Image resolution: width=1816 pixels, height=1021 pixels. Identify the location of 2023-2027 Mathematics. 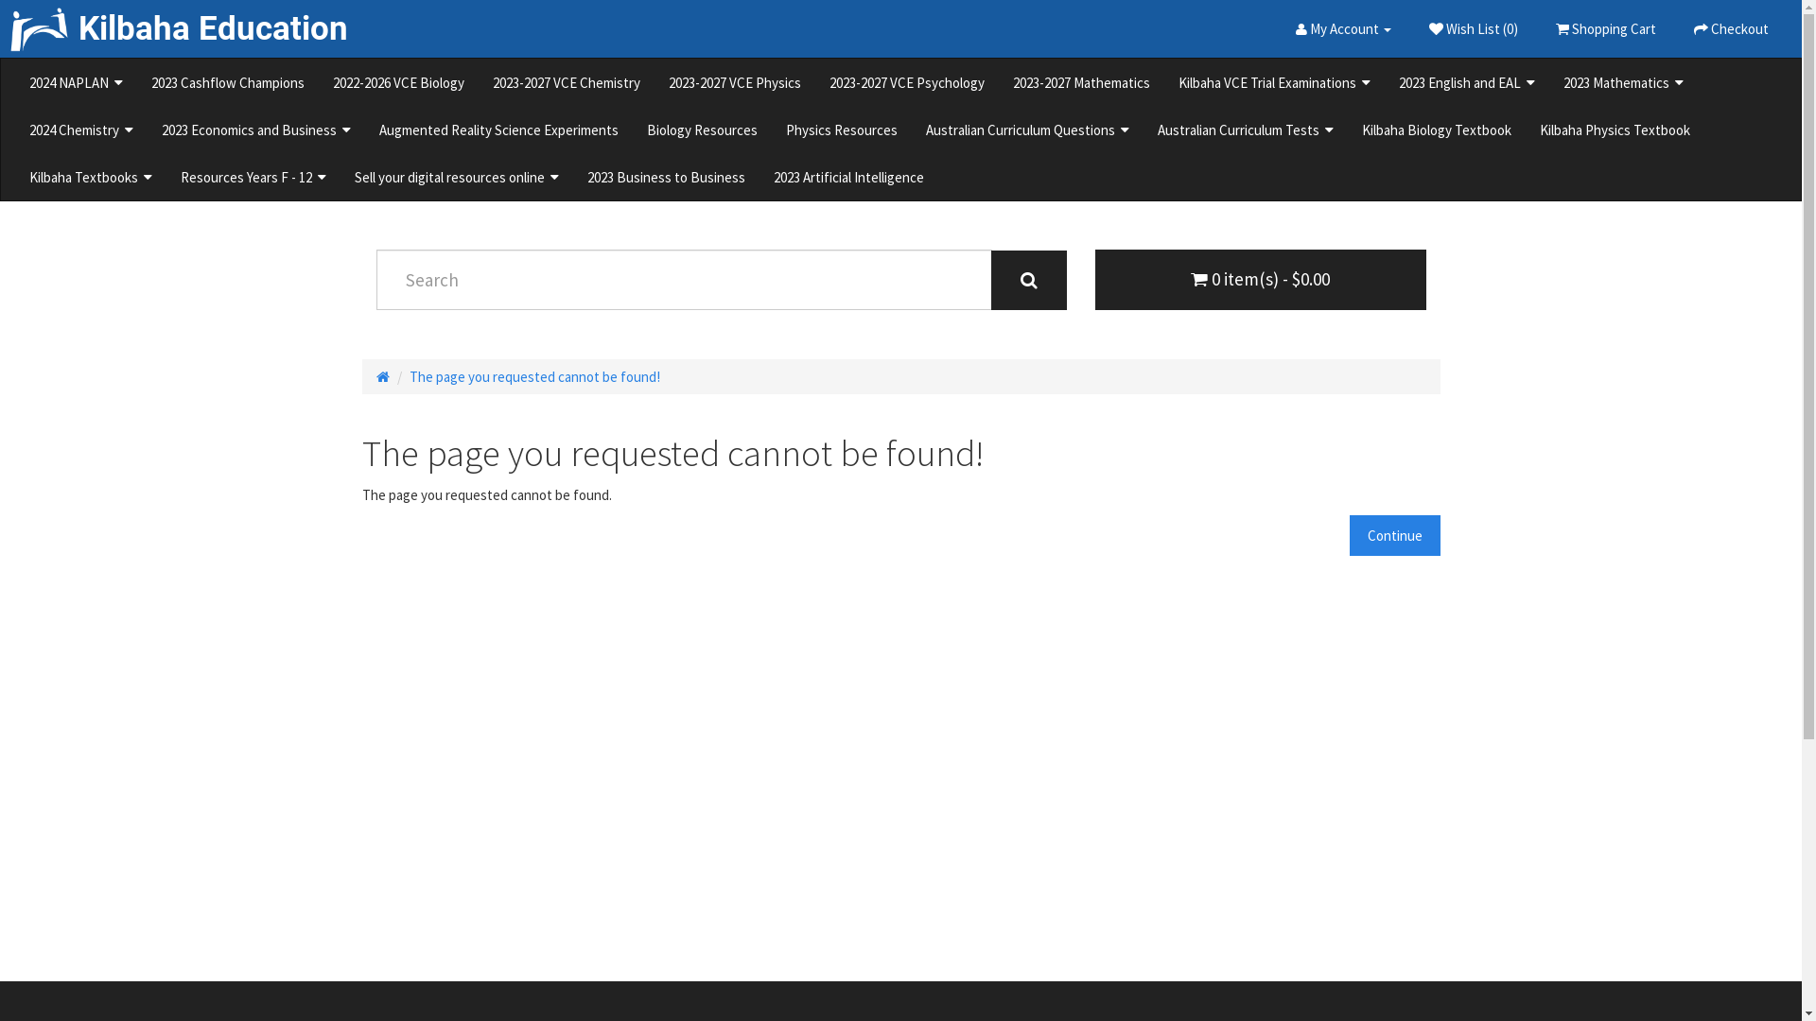
(1082, 82).